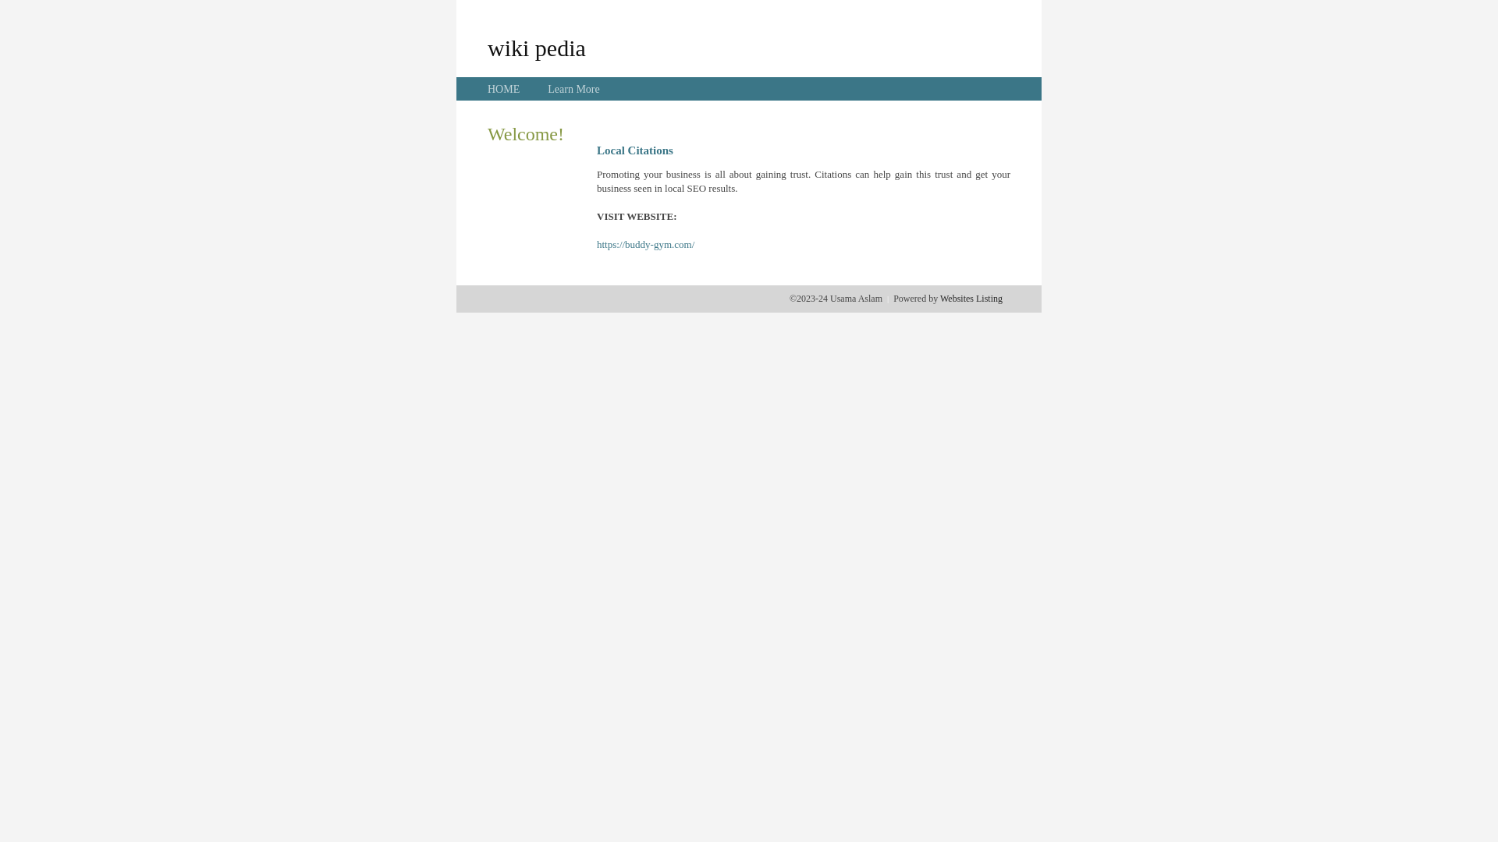  I want to click on https://buddy-gym.com/, so click(646, 245).